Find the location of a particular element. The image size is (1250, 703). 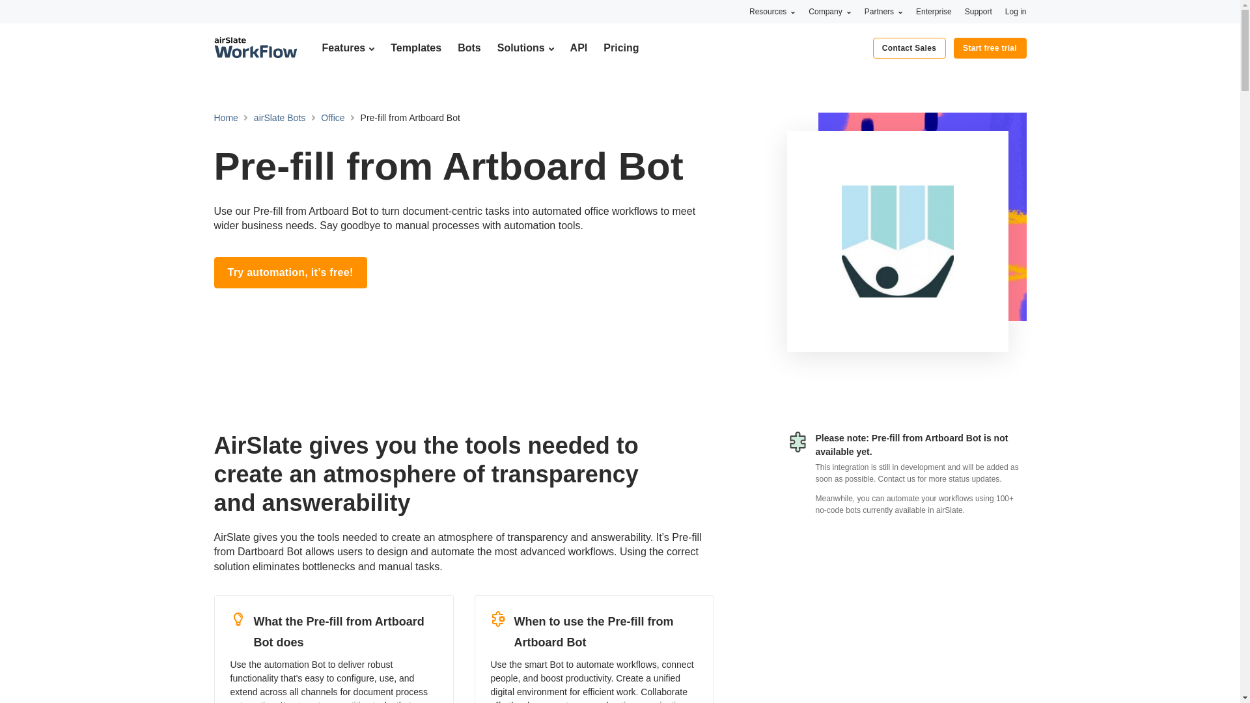

Bots is located at coordinates (469, 48).